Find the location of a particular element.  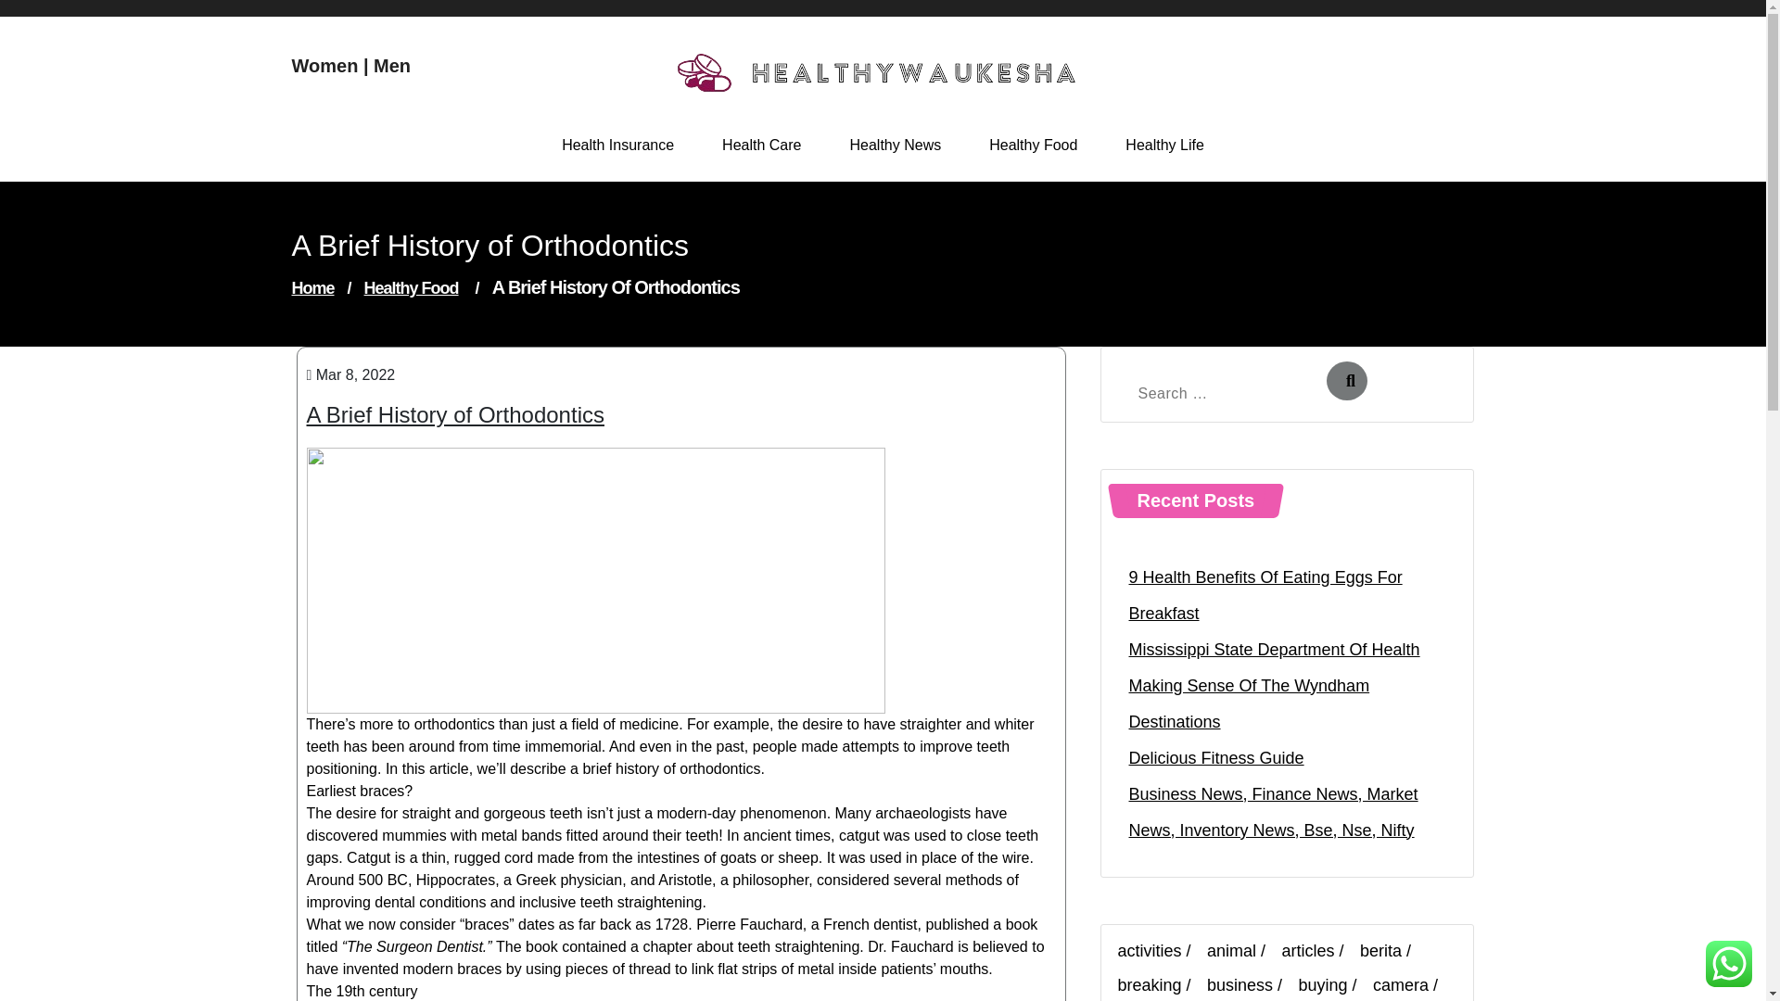

Healthy News is located at coordinates (895, 145).